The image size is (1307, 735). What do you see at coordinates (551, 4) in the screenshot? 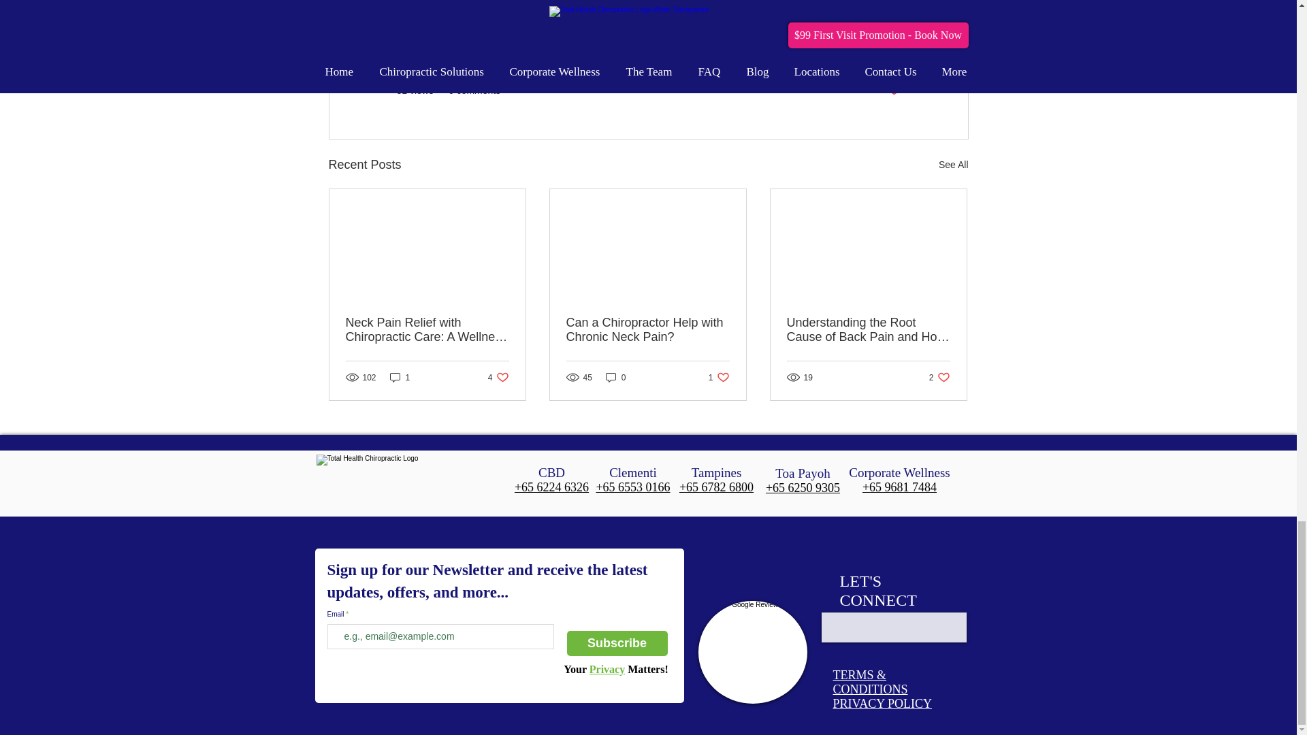
I see `Chiropractor` at bounding box center [551, 4].